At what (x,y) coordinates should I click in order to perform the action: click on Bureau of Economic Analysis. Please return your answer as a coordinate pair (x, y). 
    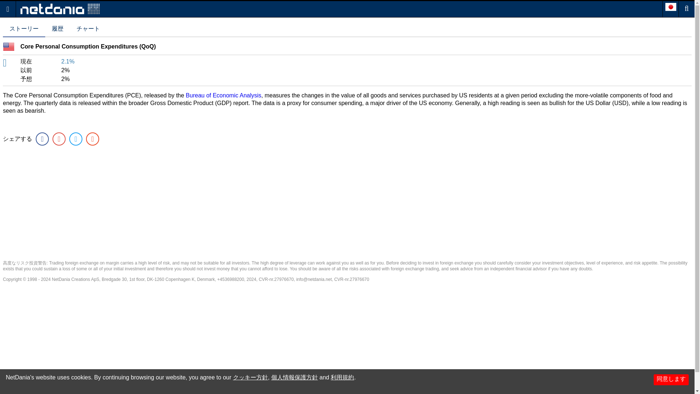
    Looking at the image, I should click on (223, 95).